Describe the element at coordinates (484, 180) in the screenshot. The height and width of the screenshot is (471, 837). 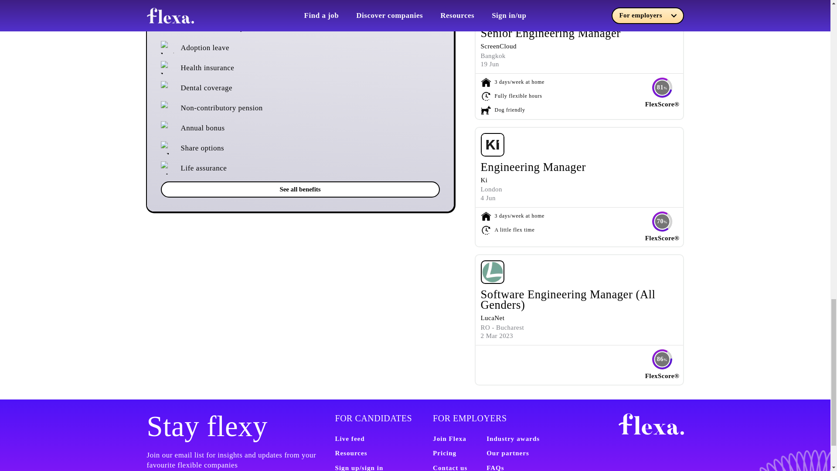
I see `Ki` at that location.